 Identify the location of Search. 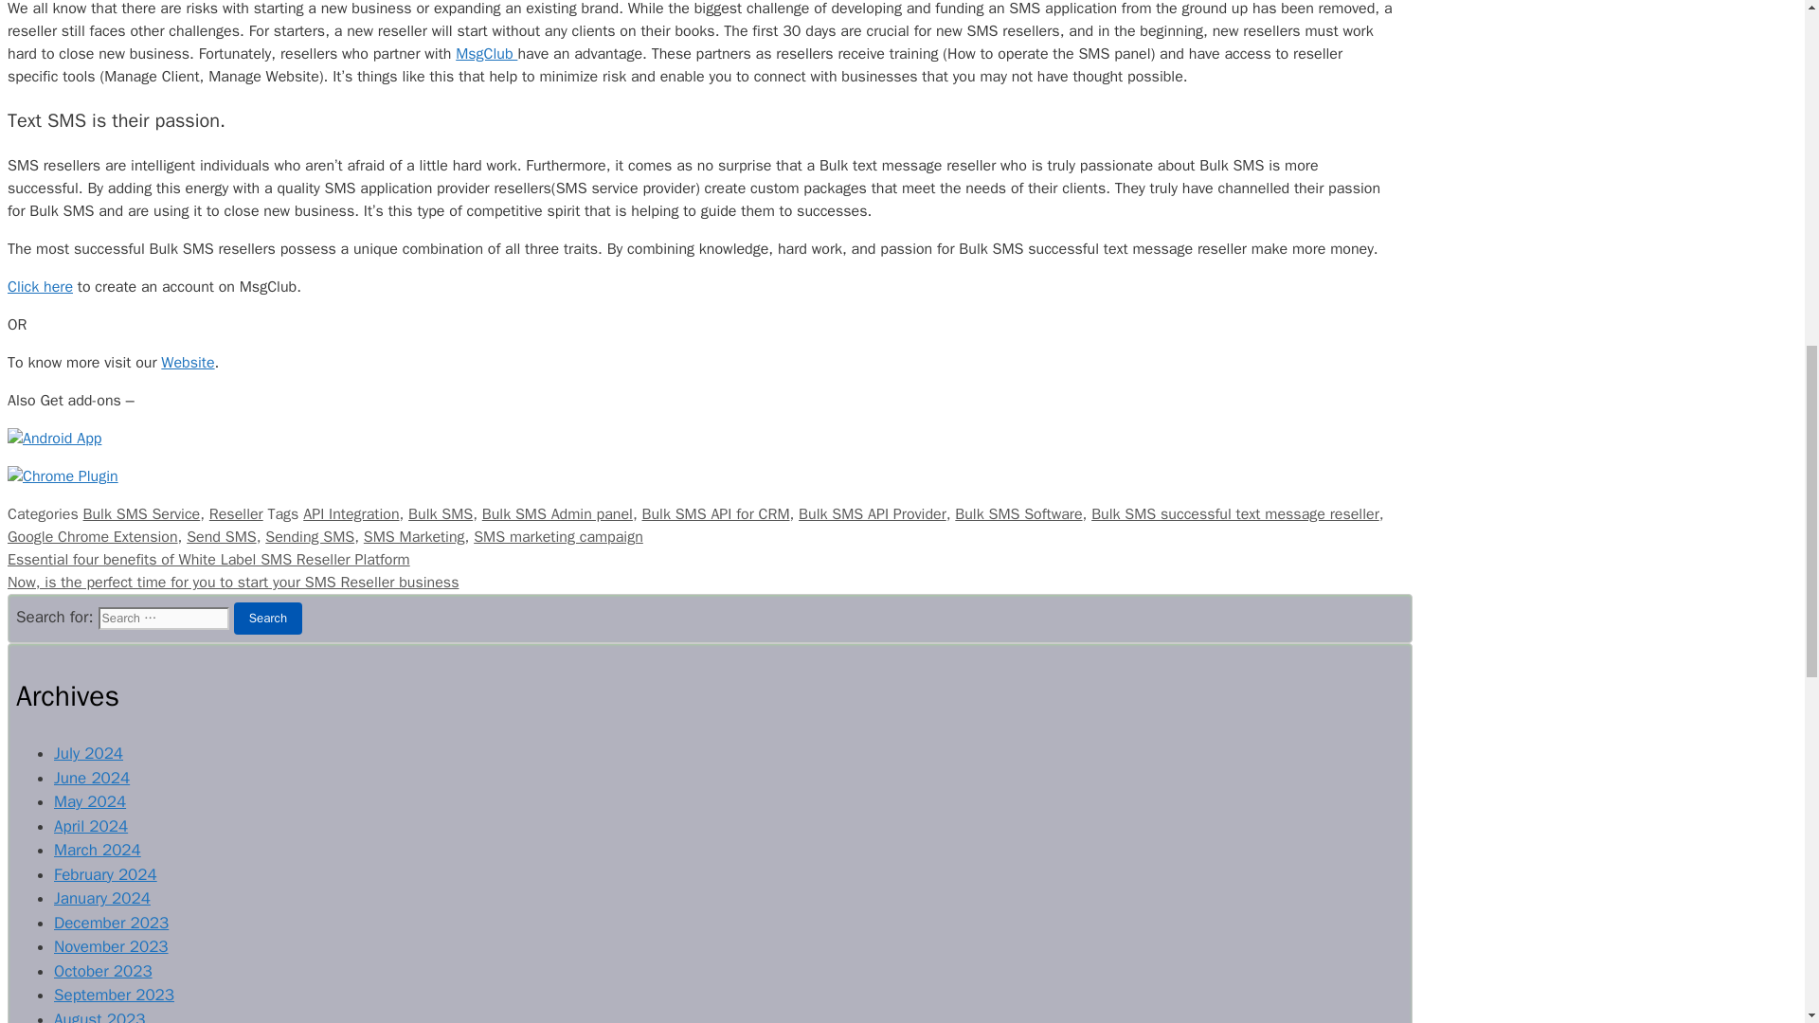
(267, 618).